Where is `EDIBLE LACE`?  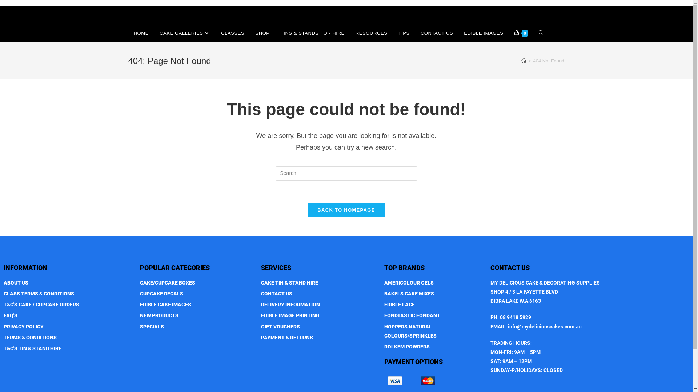 EDIBLE LACE is located at coordinates (434, 305).